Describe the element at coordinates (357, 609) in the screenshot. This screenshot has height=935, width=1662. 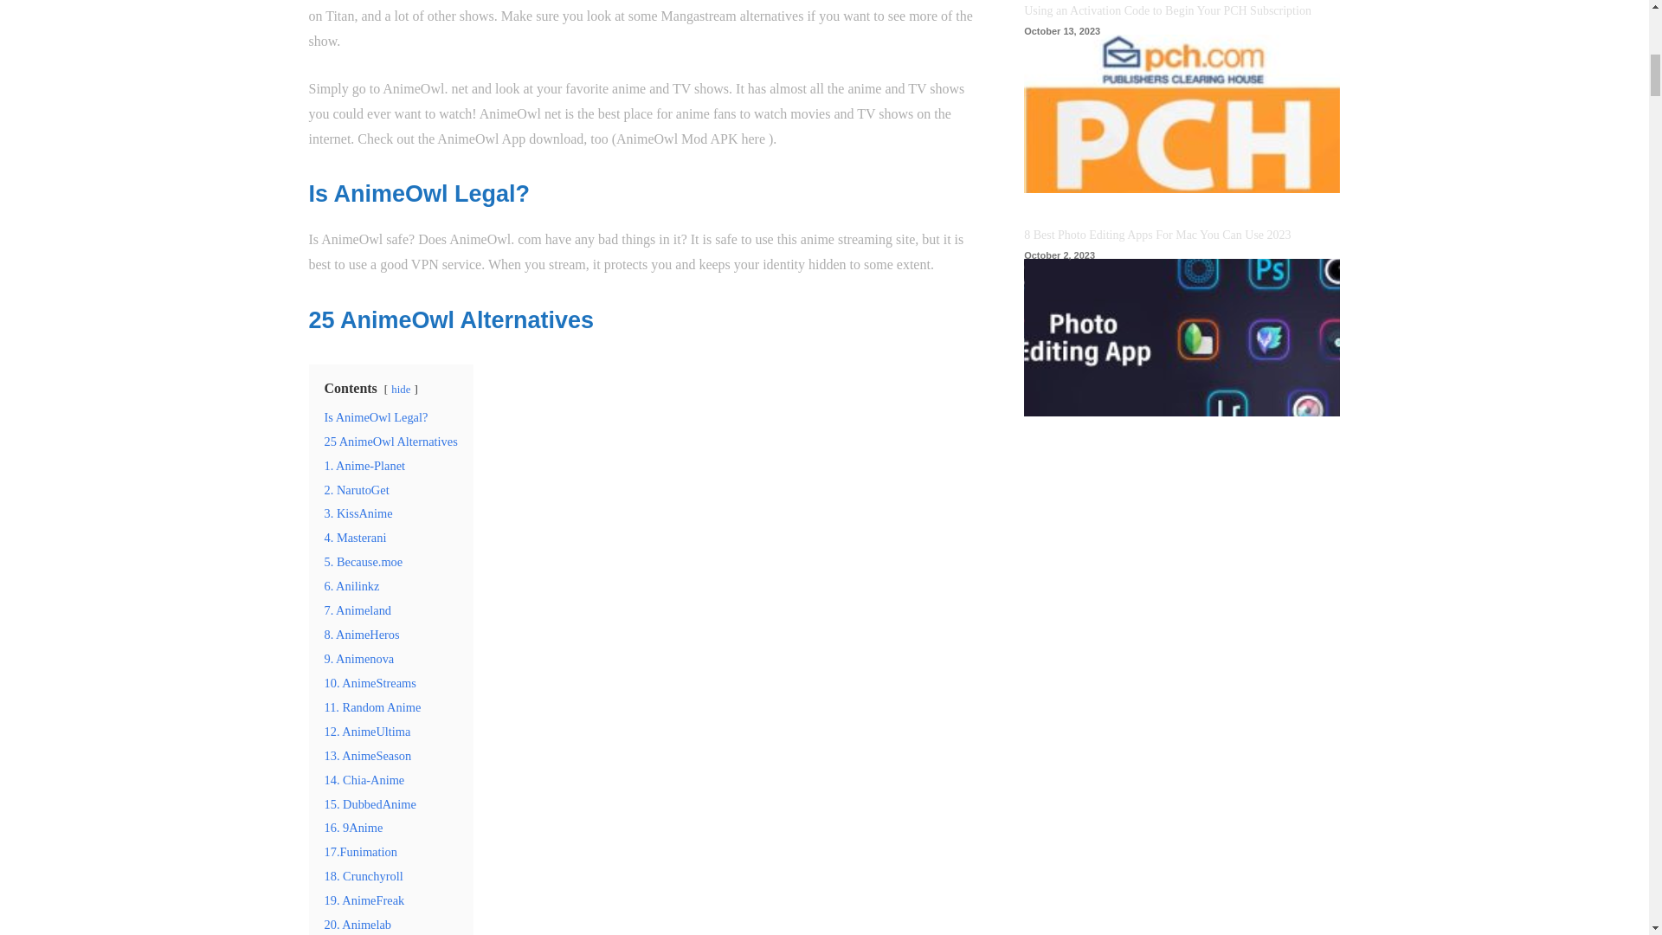
I see `7. Animeland` at that location.